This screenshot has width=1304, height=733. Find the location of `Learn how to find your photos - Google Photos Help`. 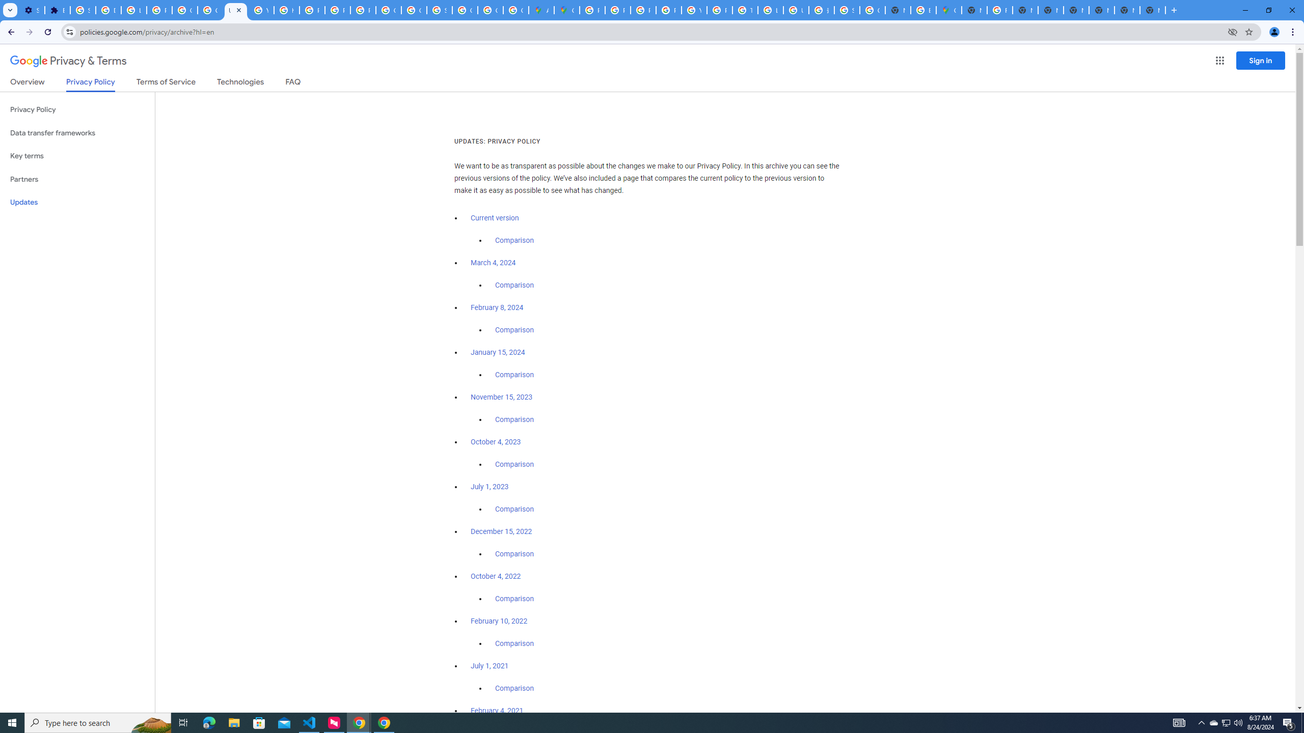

Learn how to find your photos - Google Photos Help is located at coordinates (133, 10).